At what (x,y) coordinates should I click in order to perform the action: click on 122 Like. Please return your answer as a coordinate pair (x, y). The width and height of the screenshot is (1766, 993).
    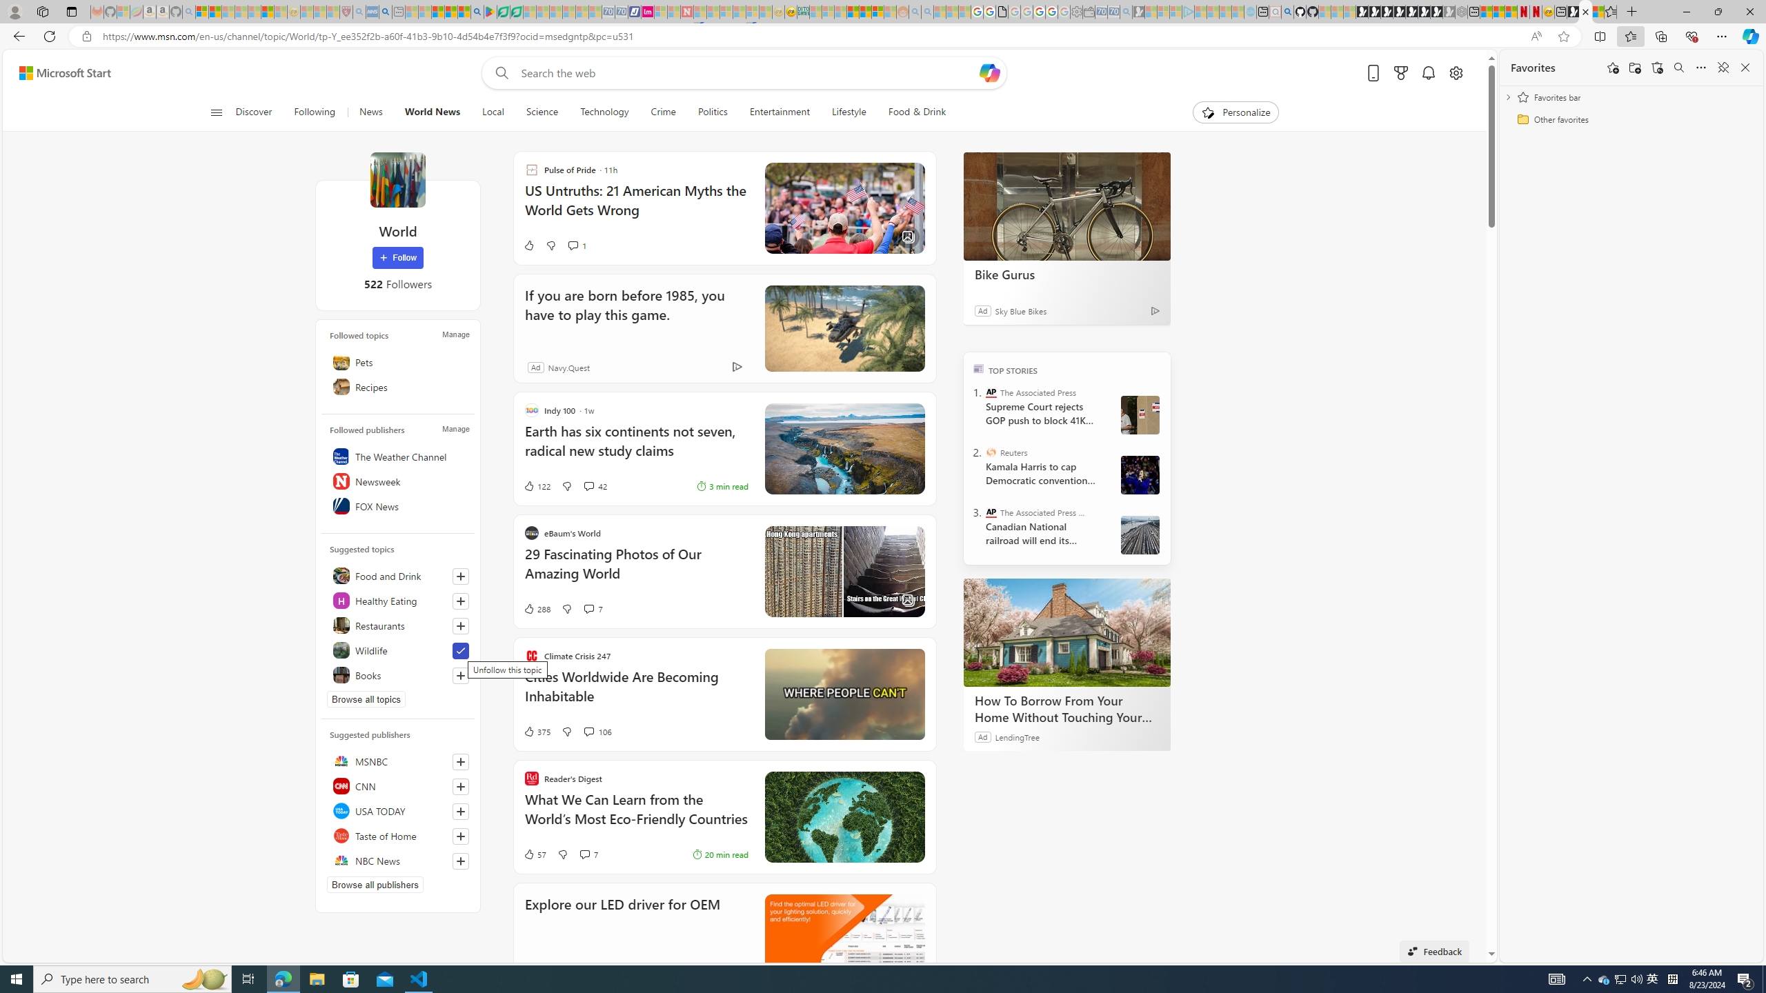
    Looking at the image, I should click on (537, 485).